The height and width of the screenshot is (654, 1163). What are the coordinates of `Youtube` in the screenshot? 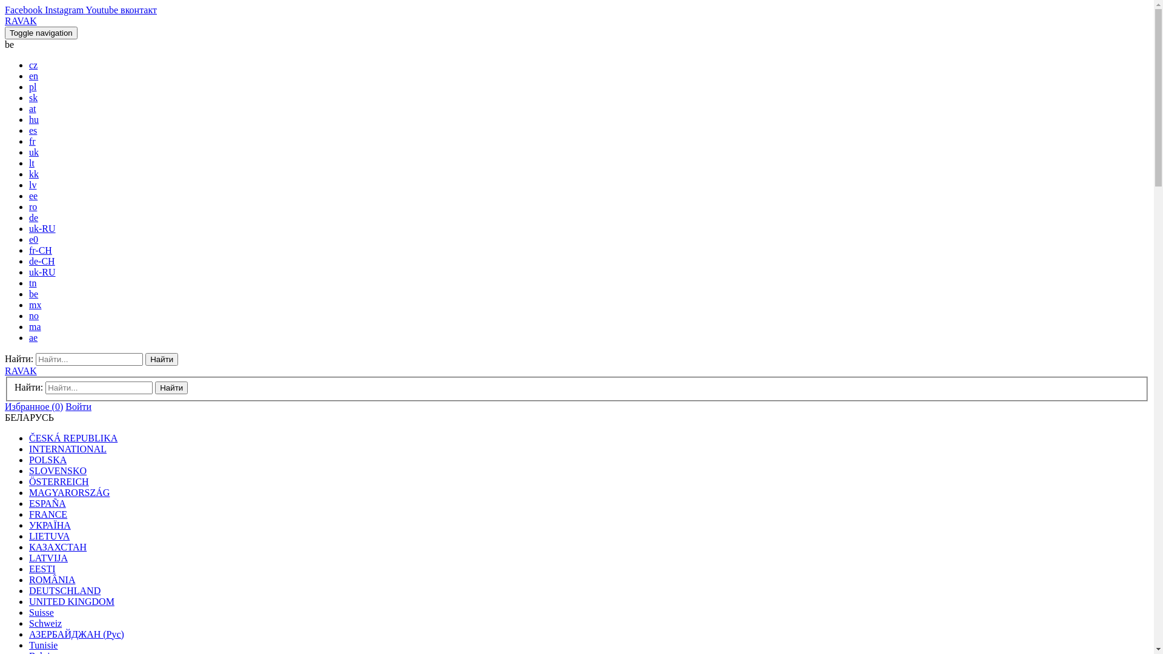 It's located at (104, 10).